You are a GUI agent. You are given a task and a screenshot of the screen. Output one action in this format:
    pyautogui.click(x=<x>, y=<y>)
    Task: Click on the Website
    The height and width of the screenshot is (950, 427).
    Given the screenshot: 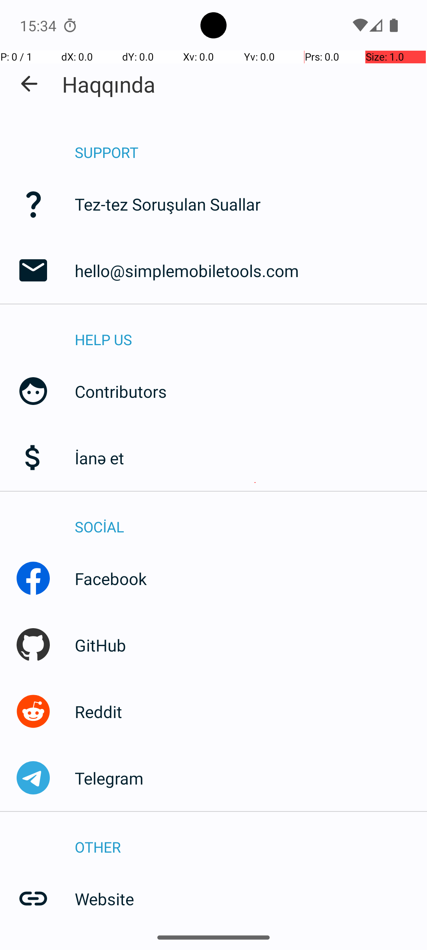 What is the action you would take?
    pyautogui.click(x=251, y=899)
    